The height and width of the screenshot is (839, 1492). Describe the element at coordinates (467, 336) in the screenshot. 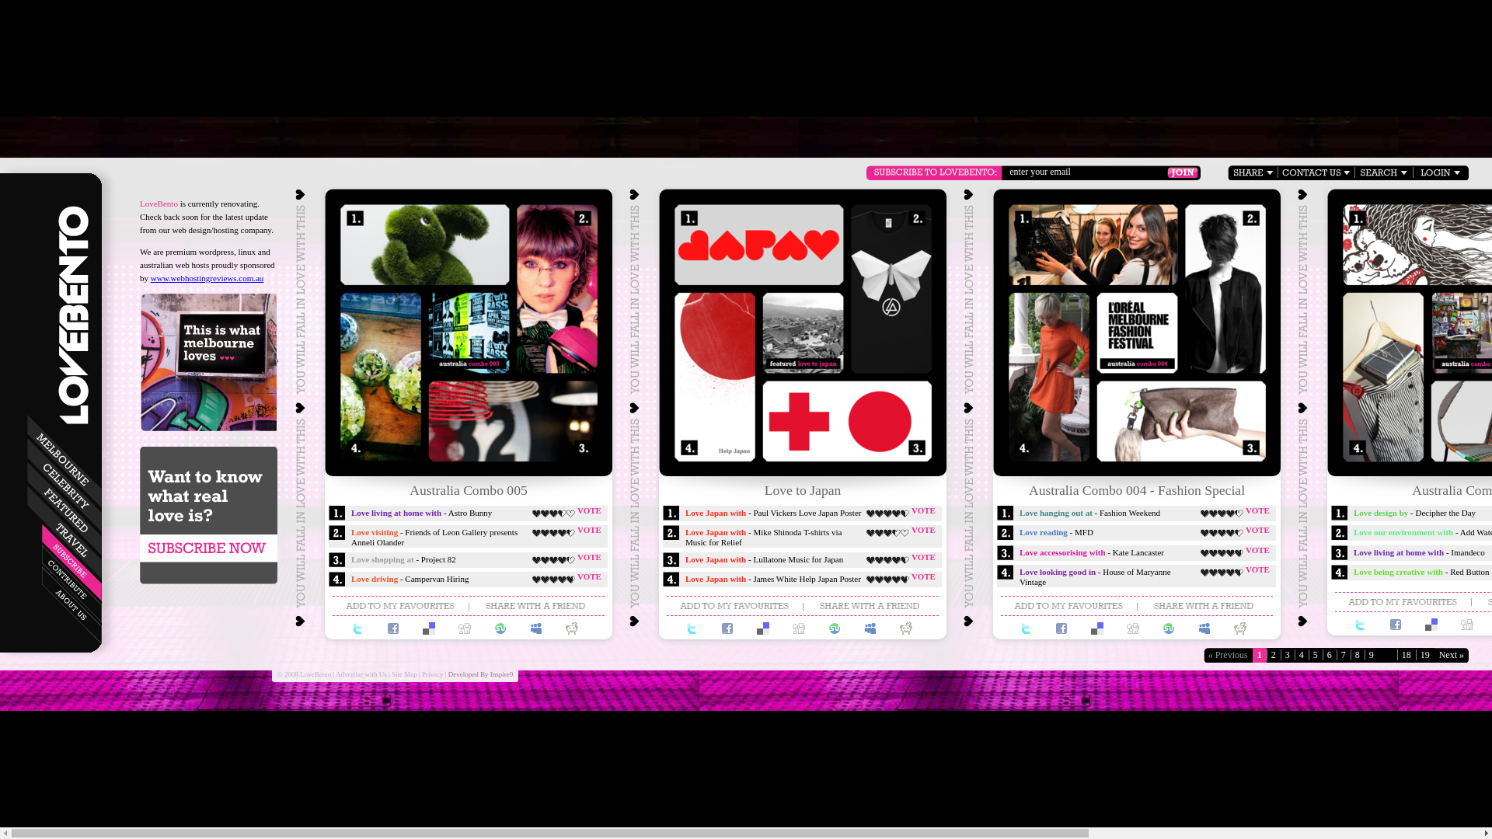

I see `Australia Combo 005` at that location.